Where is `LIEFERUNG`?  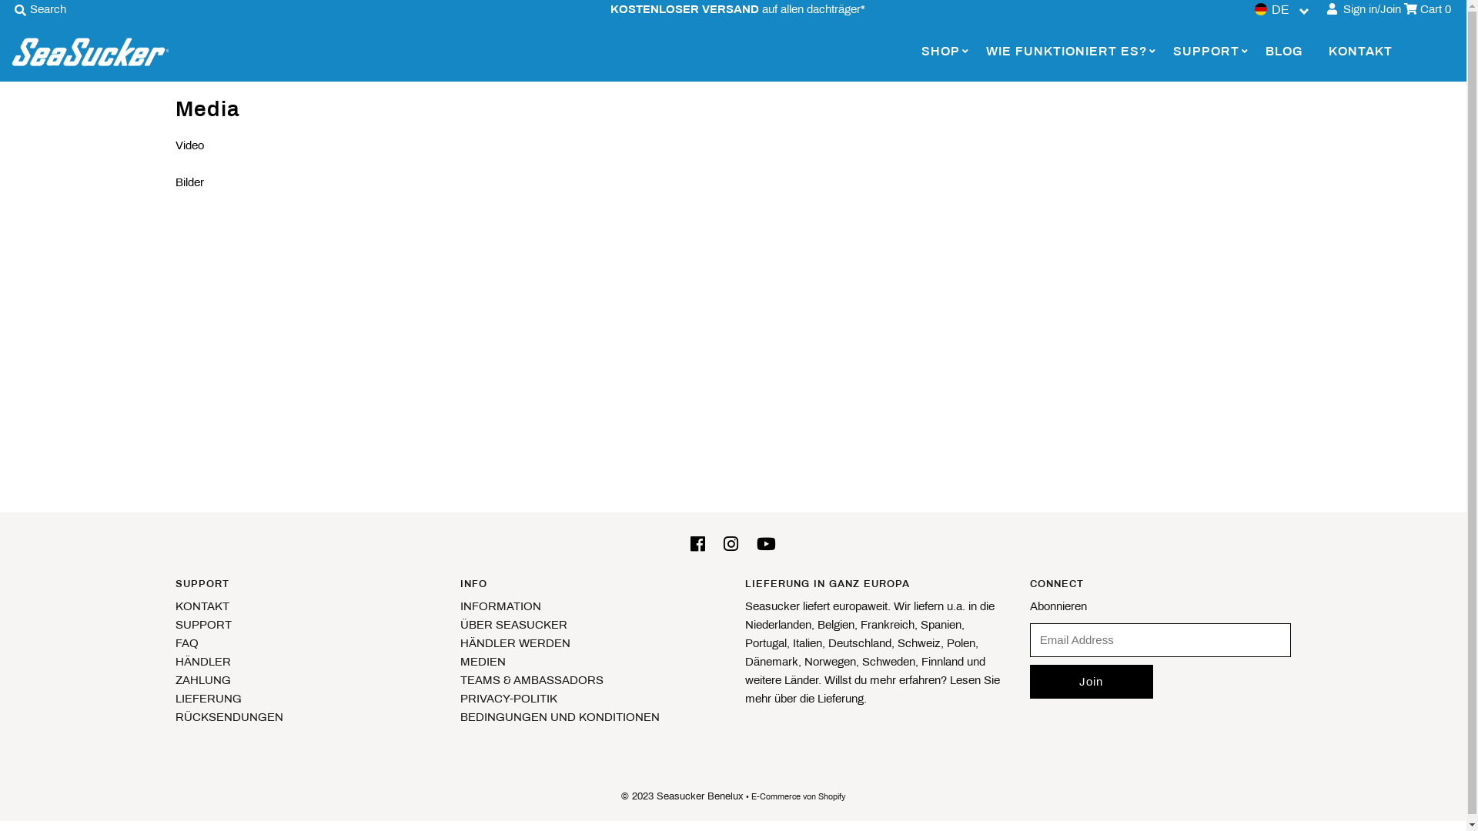 LIEFERUNG is located at coordinates (209, 699).